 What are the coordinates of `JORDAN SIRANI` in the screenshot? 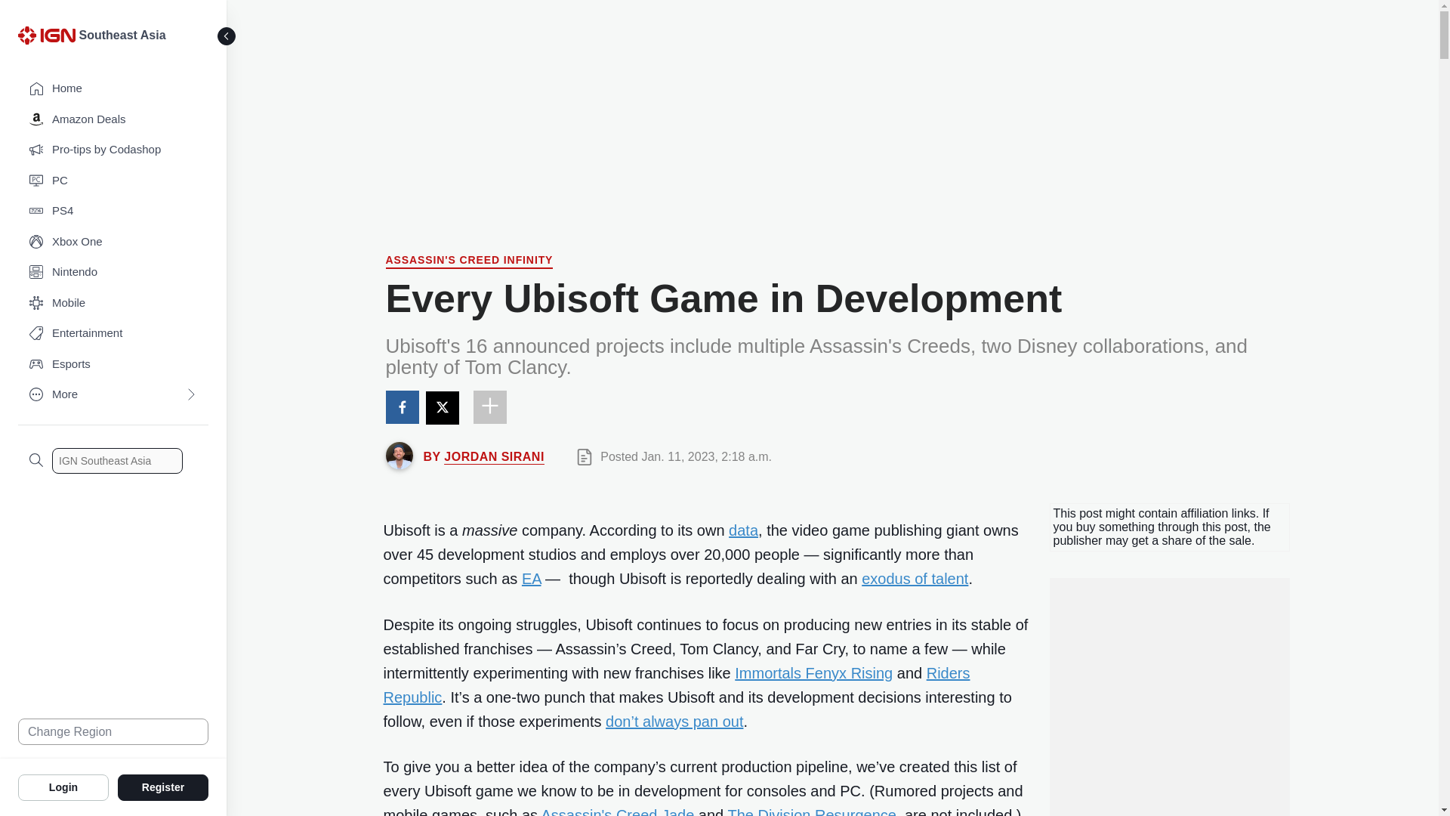 It's located at (494, 456).